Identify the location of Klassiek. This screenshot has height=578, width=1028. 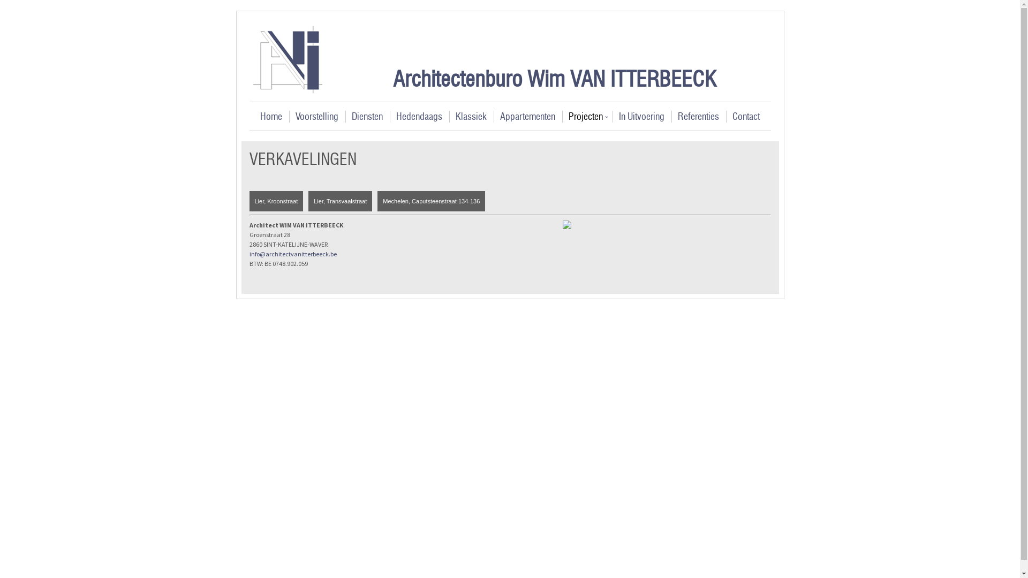
(471, 117).